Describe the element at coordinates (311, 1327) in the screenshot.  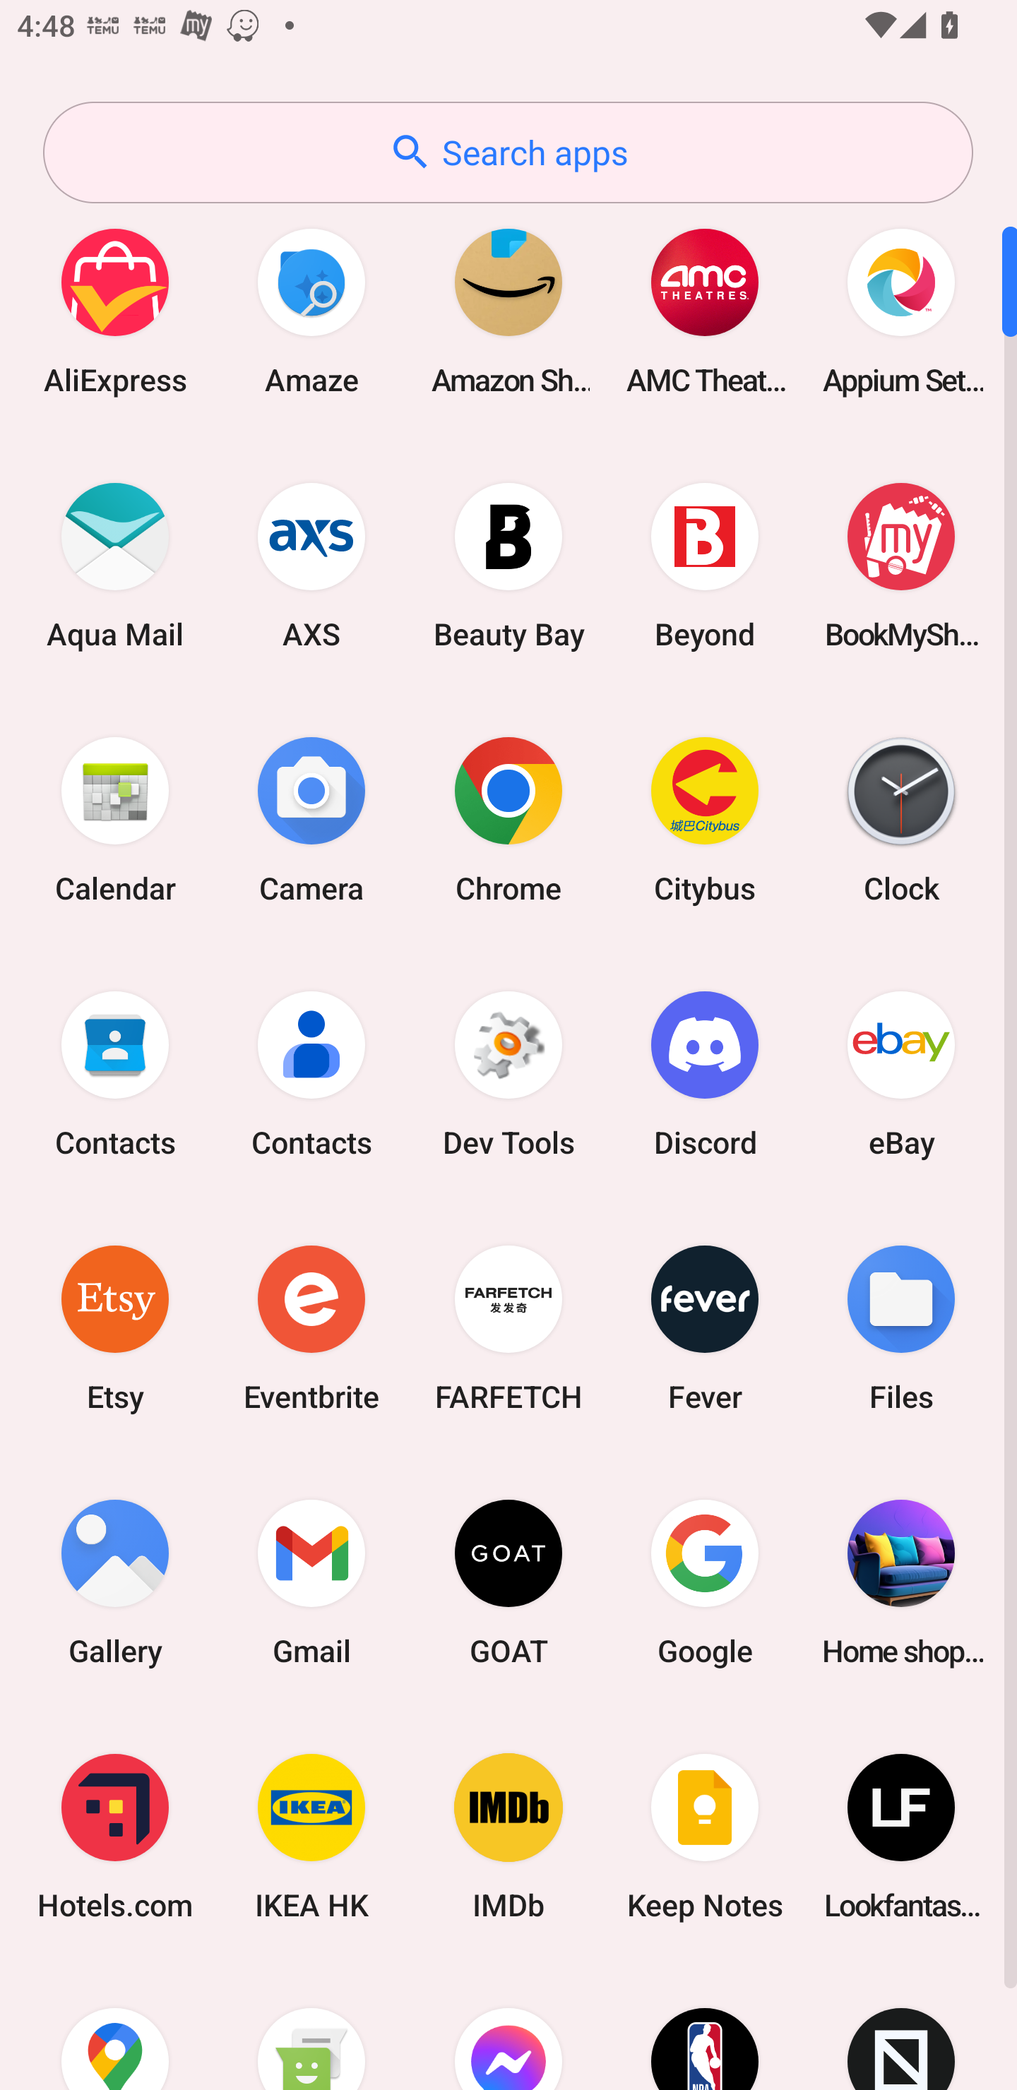
I see `Eventbrite` at that location.